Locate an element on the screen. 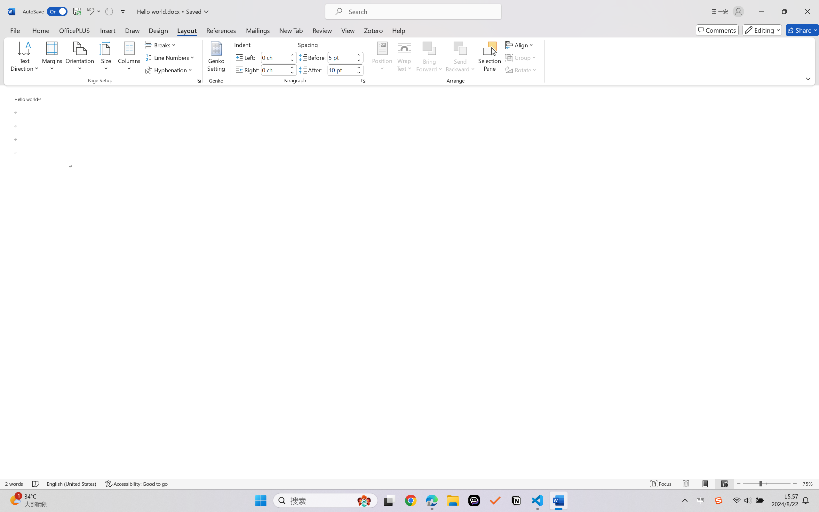  Group is located at coordinates (521, 58).